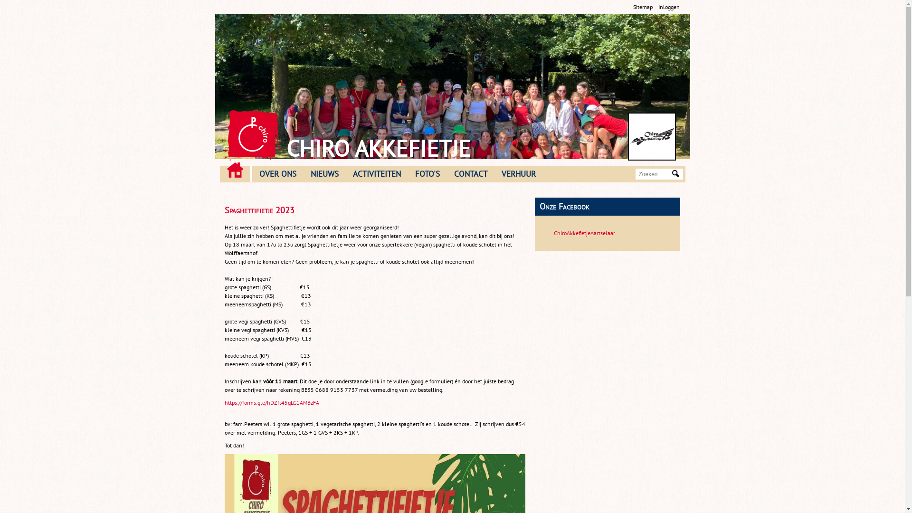 Image resolution: width=912 pixels, height=513 pixels. I want to click on CHIRO AKKEFIETJE, so click(378, 148).